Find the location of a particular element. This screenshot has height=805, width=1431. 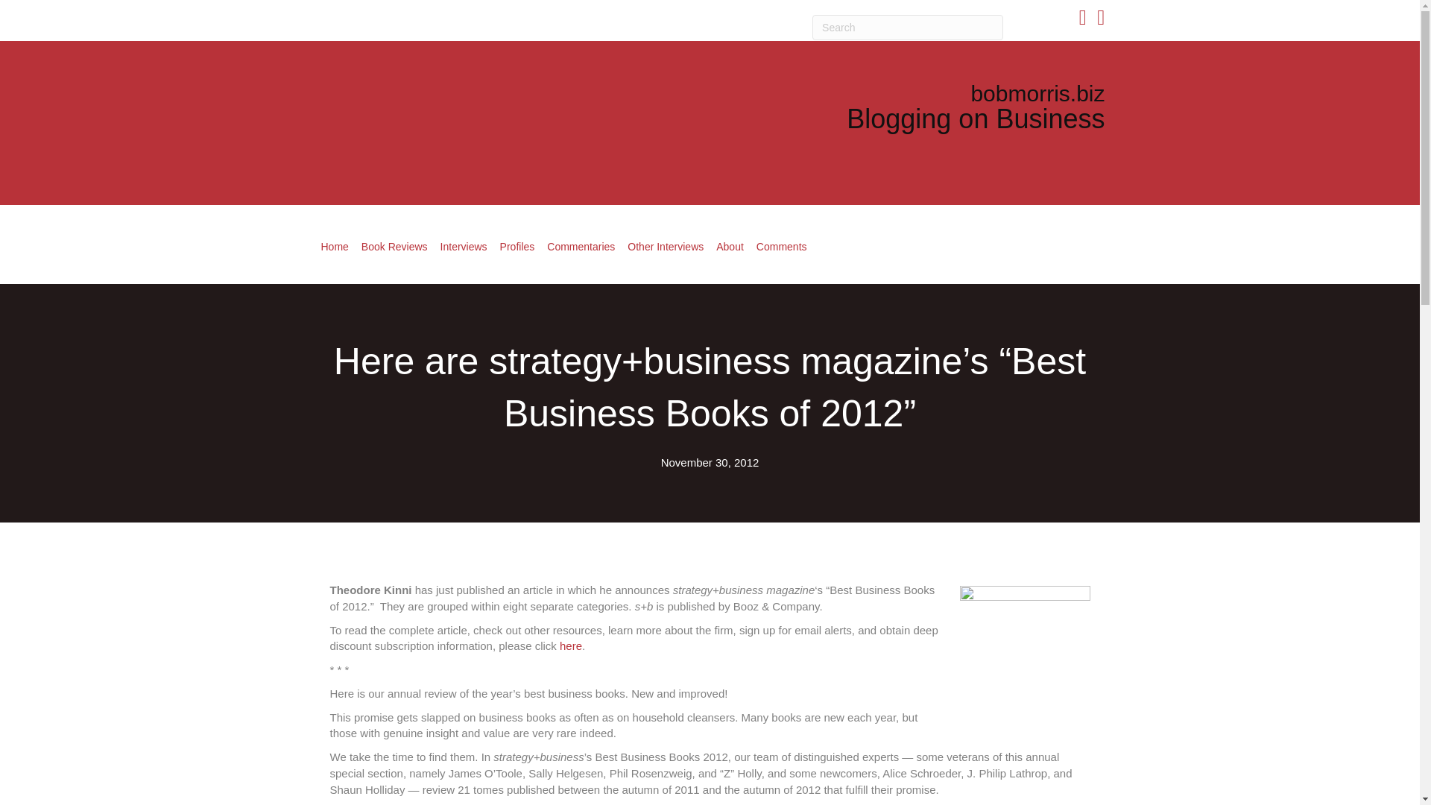

here is located at coordinates (571, 645).